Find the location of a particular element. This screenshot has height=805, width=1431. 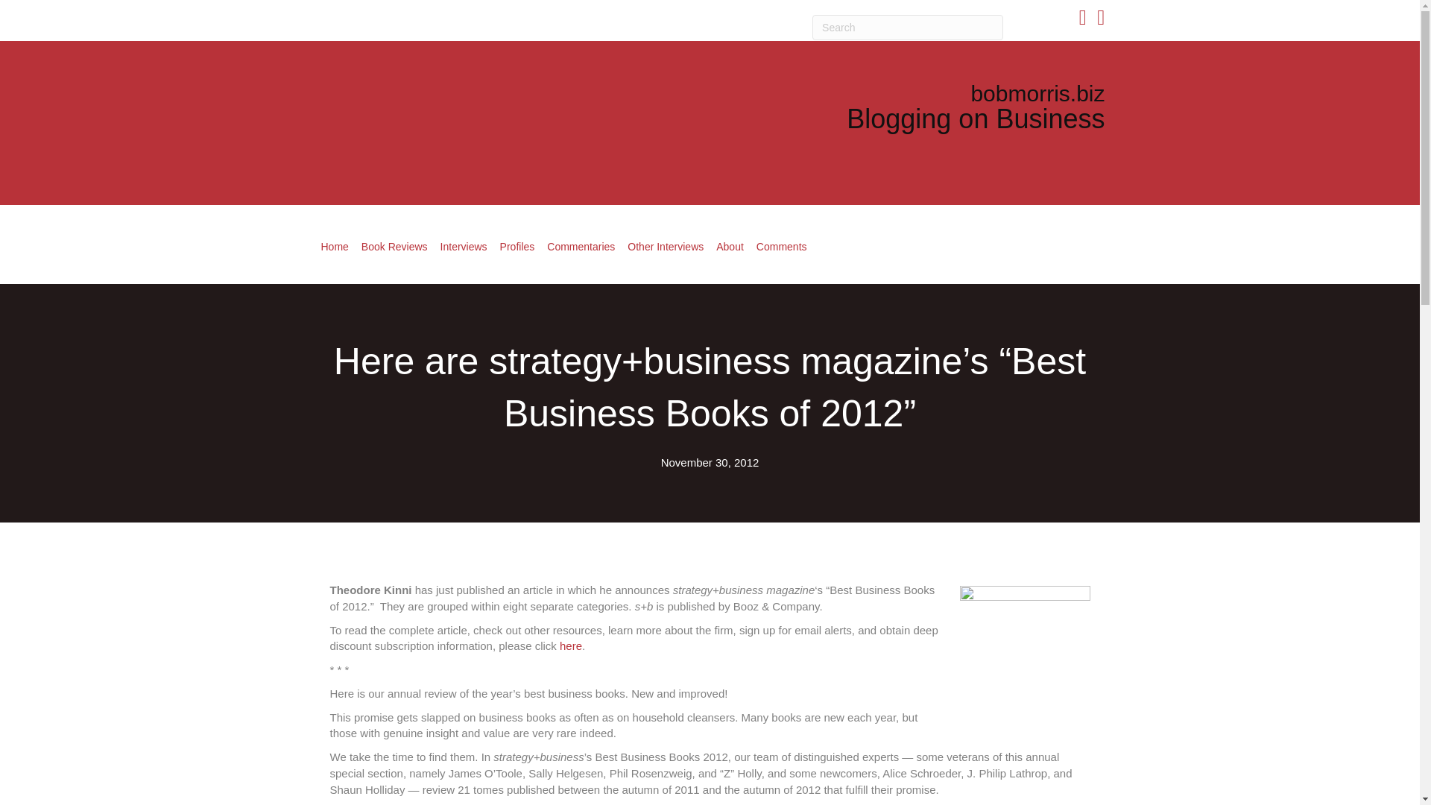

here is located at coordinates (571, 645).